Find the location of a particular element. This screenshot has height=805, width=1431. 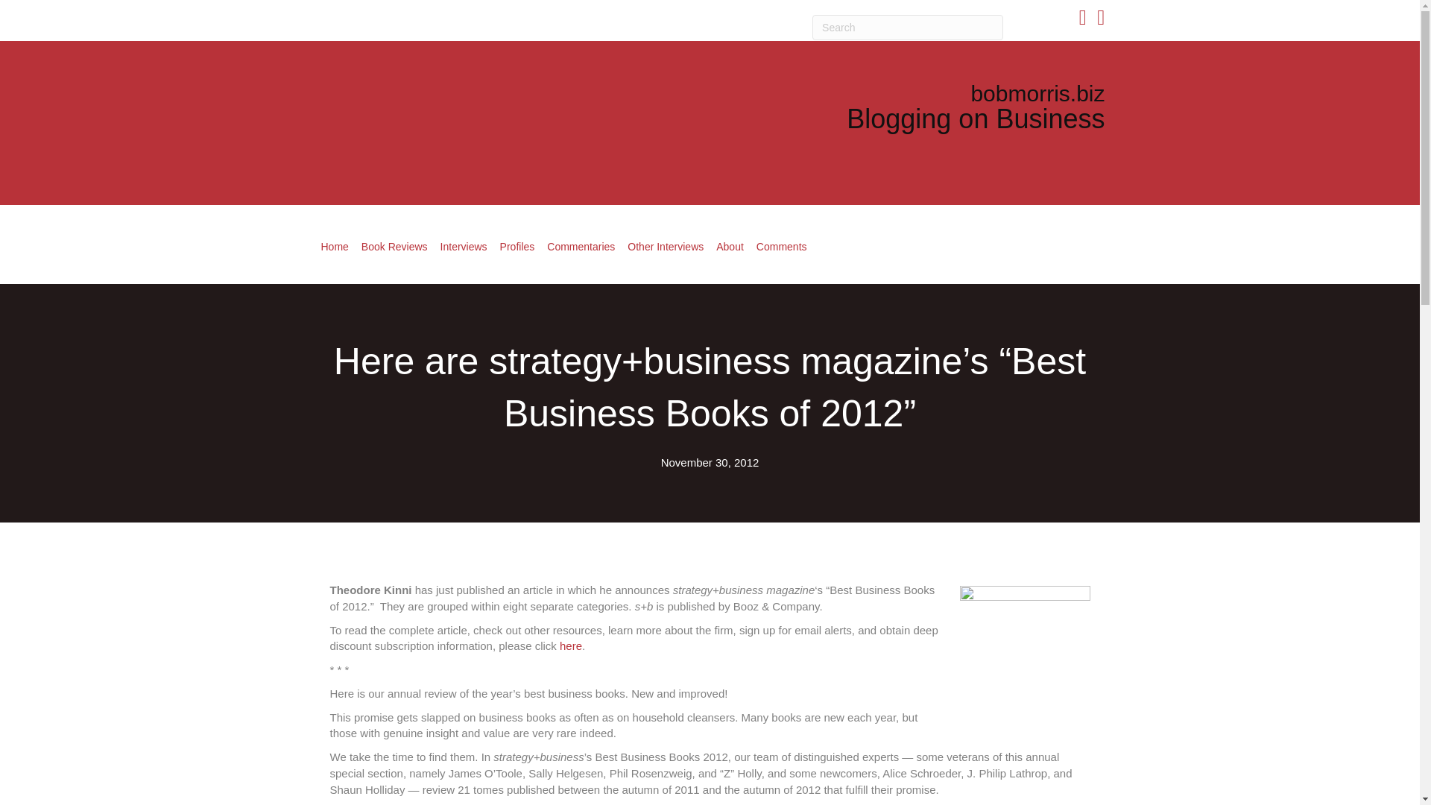

here is located at coordinates (571, 645).